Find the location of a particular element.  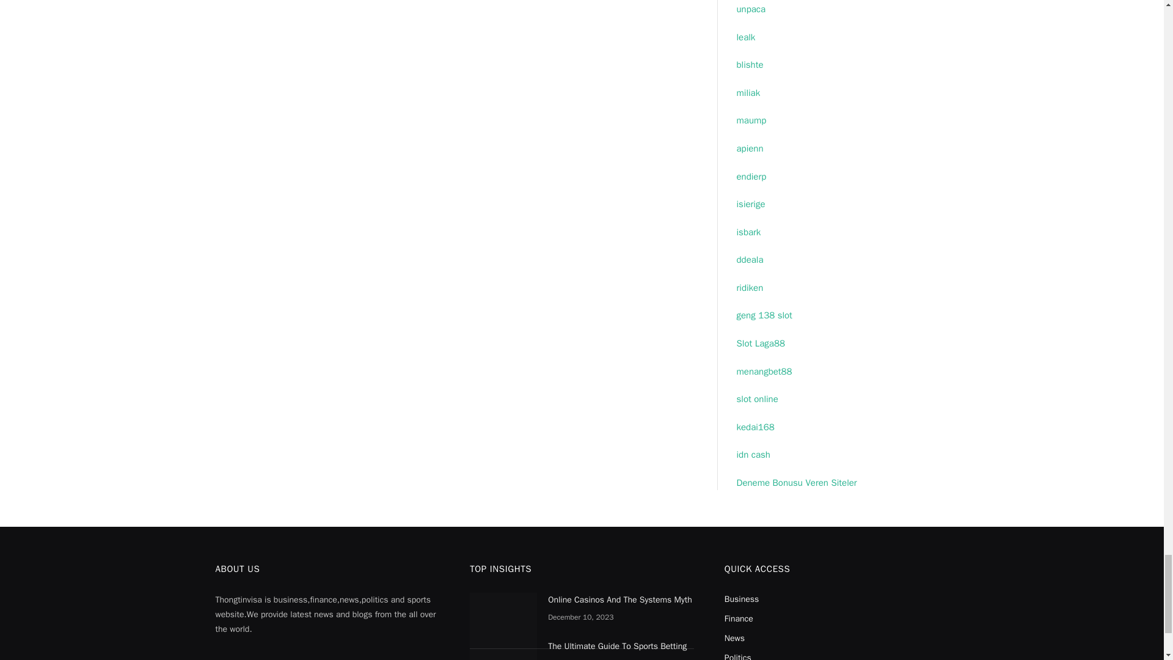

Online Casinos And The Systems Myth is located at coordinates (503, 616).